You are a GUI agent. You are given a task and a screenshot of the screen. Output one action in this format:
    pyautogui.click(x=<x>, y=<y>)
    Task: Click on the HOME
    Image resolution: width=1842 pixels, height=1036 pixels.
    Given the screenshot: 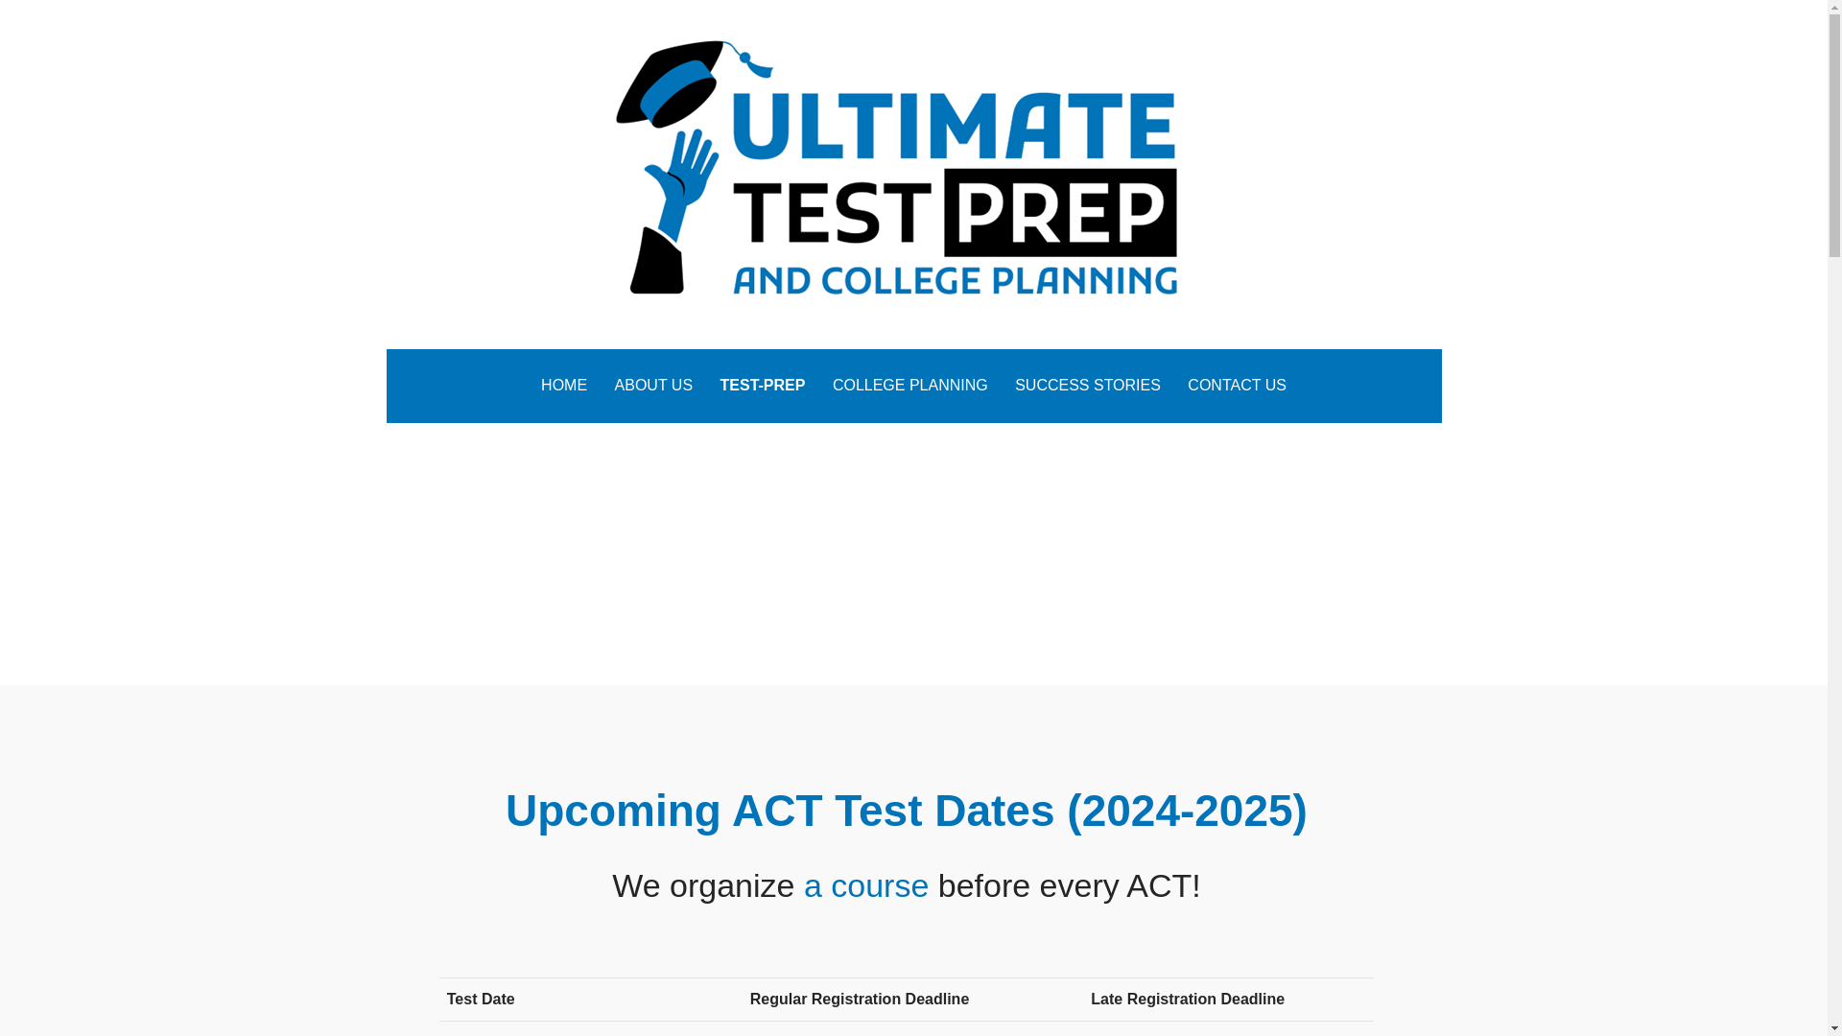 What is the action you would take?
    pyautogui.click(x=564, y=386)
    